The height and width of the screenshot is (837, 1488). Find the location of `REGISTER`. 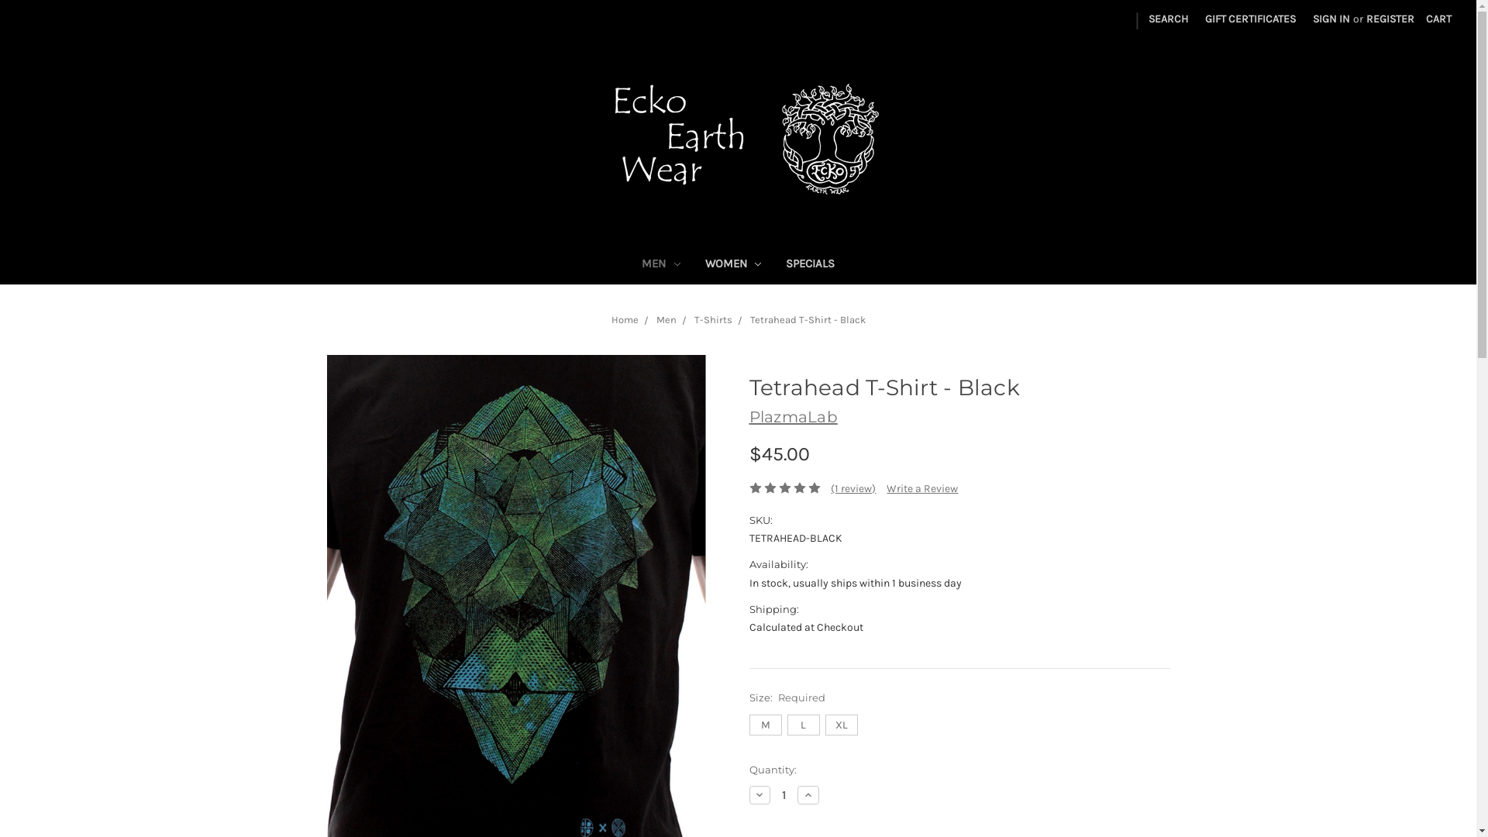

REGISTER is located at coordinates (1390, 19).